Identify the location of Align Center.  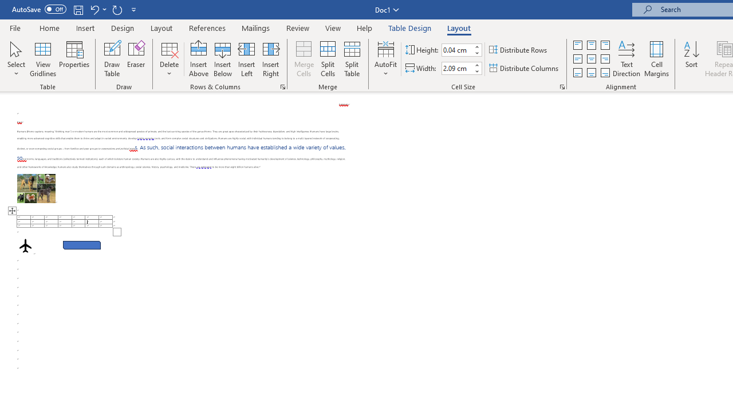
(591, 60).